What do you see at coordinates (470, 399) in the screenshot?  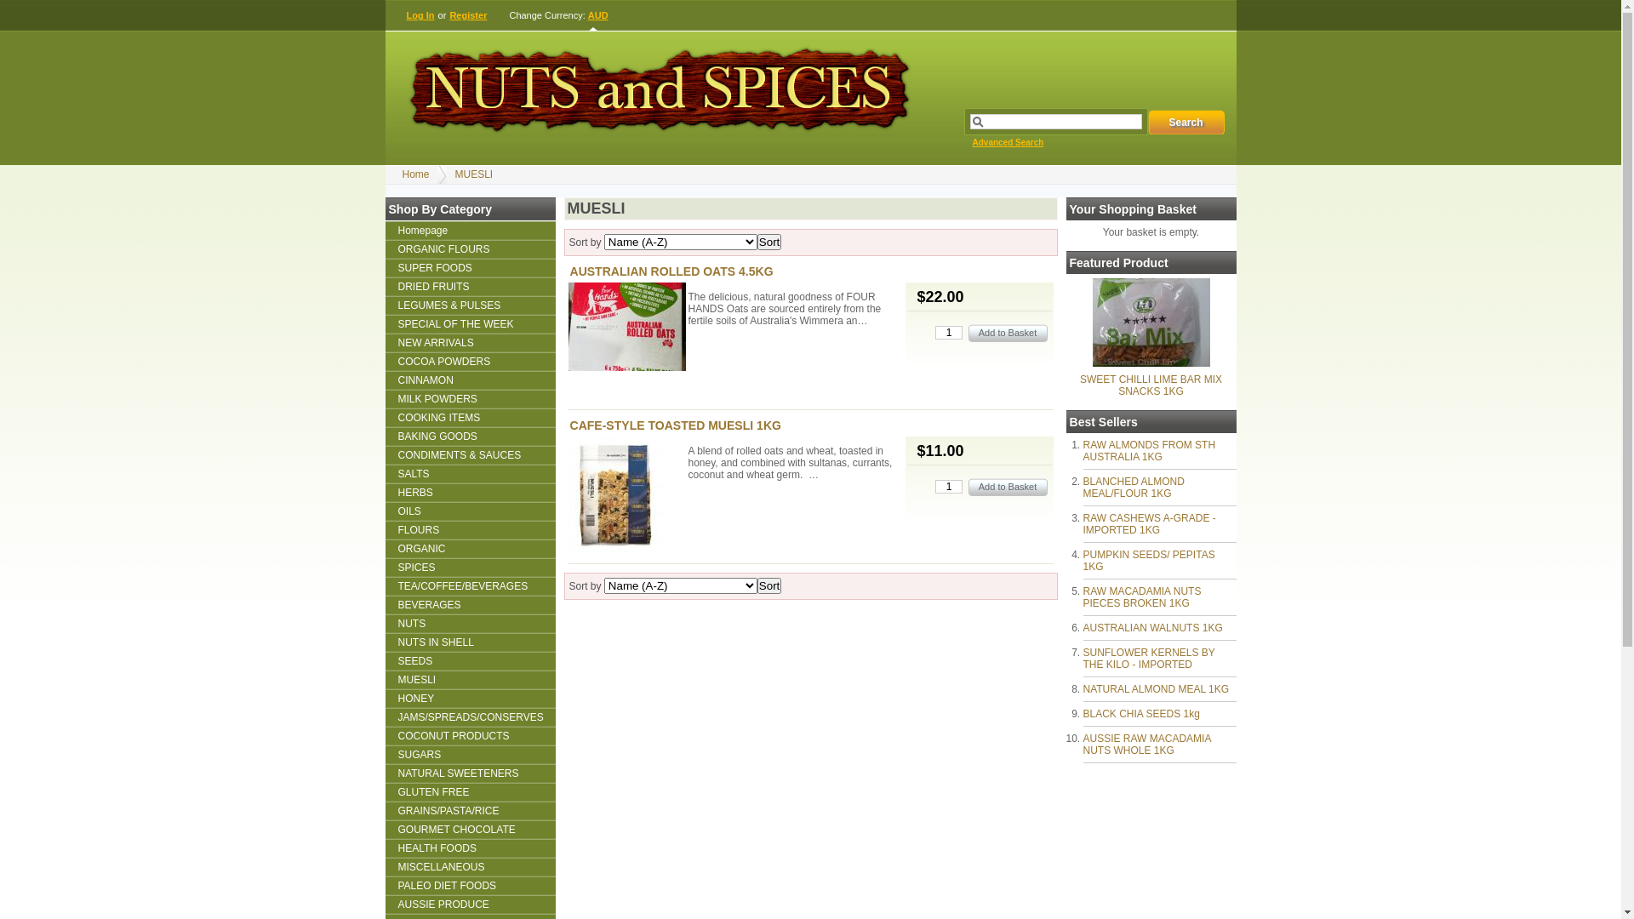 I see `MILK POWDERS` at bounding box center [470, 399].